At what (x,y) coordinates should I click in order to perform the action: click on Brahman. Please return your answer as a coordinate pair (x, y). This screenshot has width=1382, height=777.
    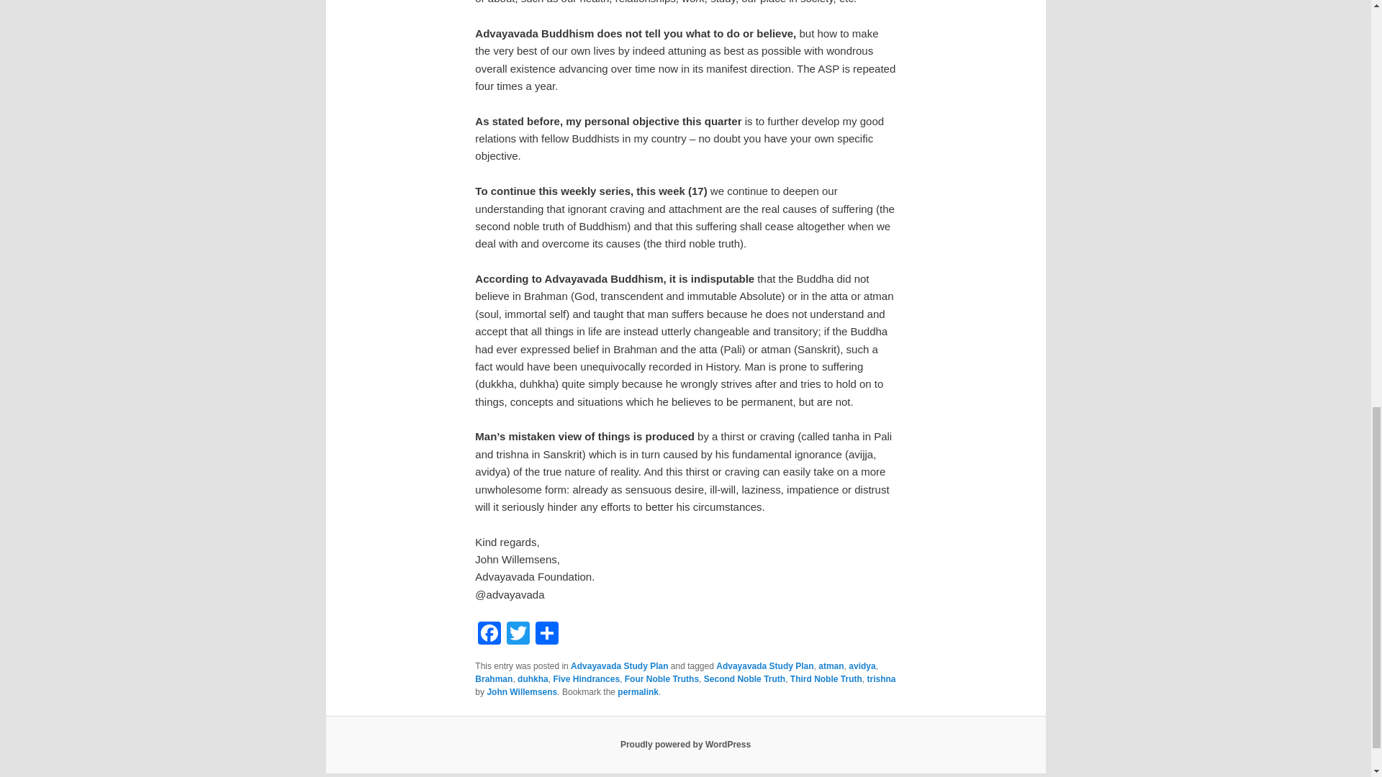
    Looking at the image, I should click on (494, 679).